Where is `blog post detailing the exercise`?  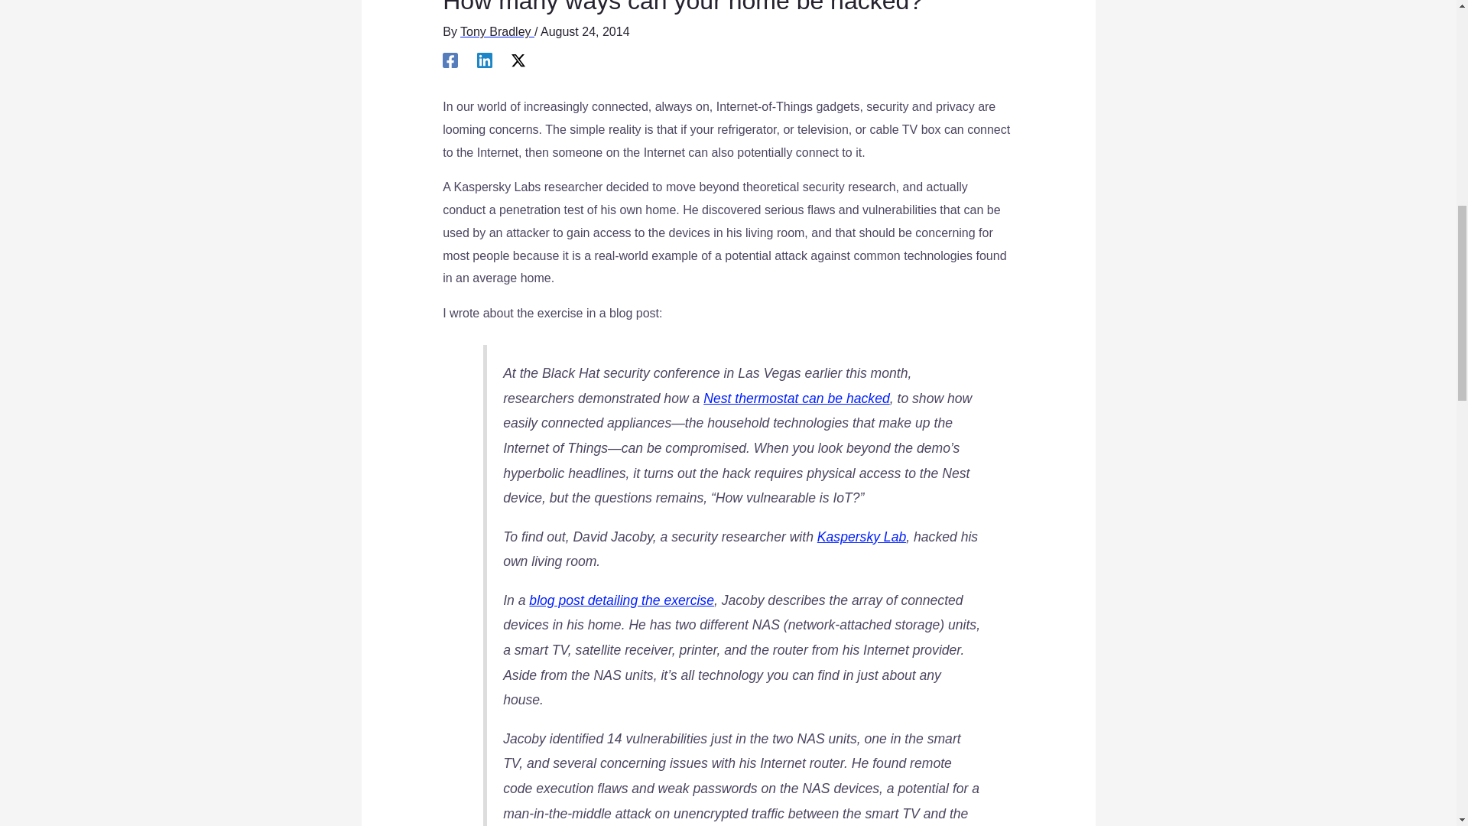 blog post detailing the exercise is located at coordinates (621, 600).